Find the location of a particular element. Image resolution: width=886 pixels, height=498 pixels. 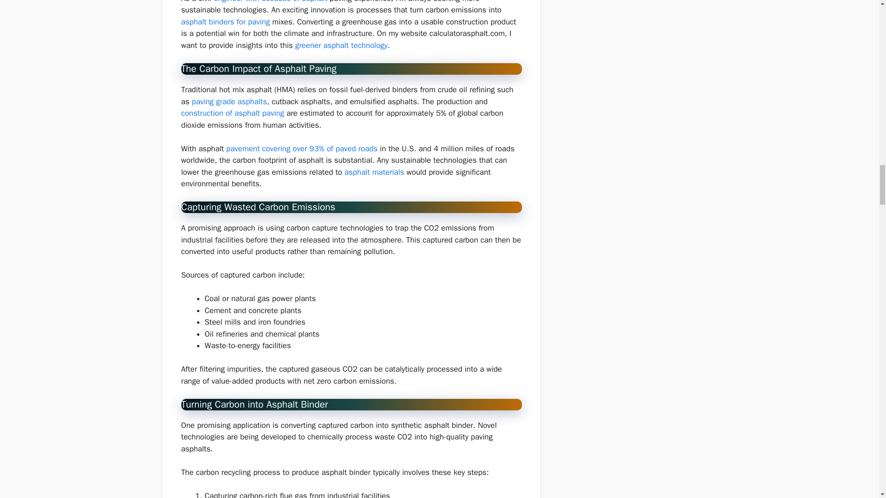

construction of asphalt paving is located at coordinates (232, 113).